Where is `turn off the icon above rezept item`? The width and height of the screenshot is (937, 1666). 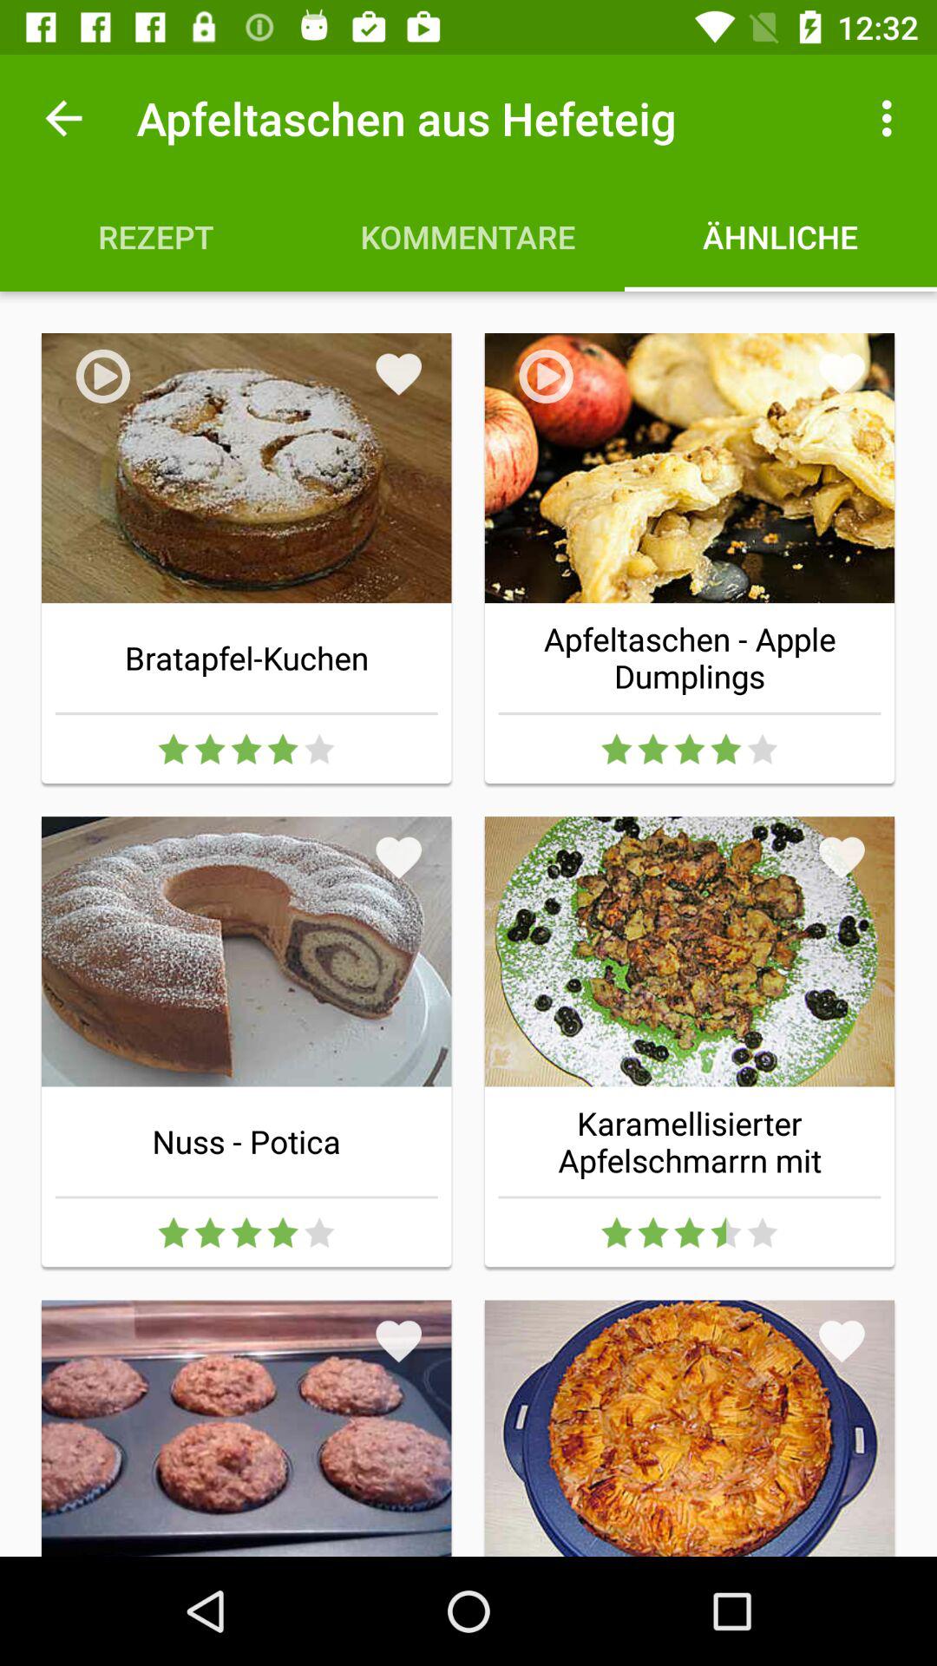
turn off the icon above rezept item is located at coordinates (63, 118).